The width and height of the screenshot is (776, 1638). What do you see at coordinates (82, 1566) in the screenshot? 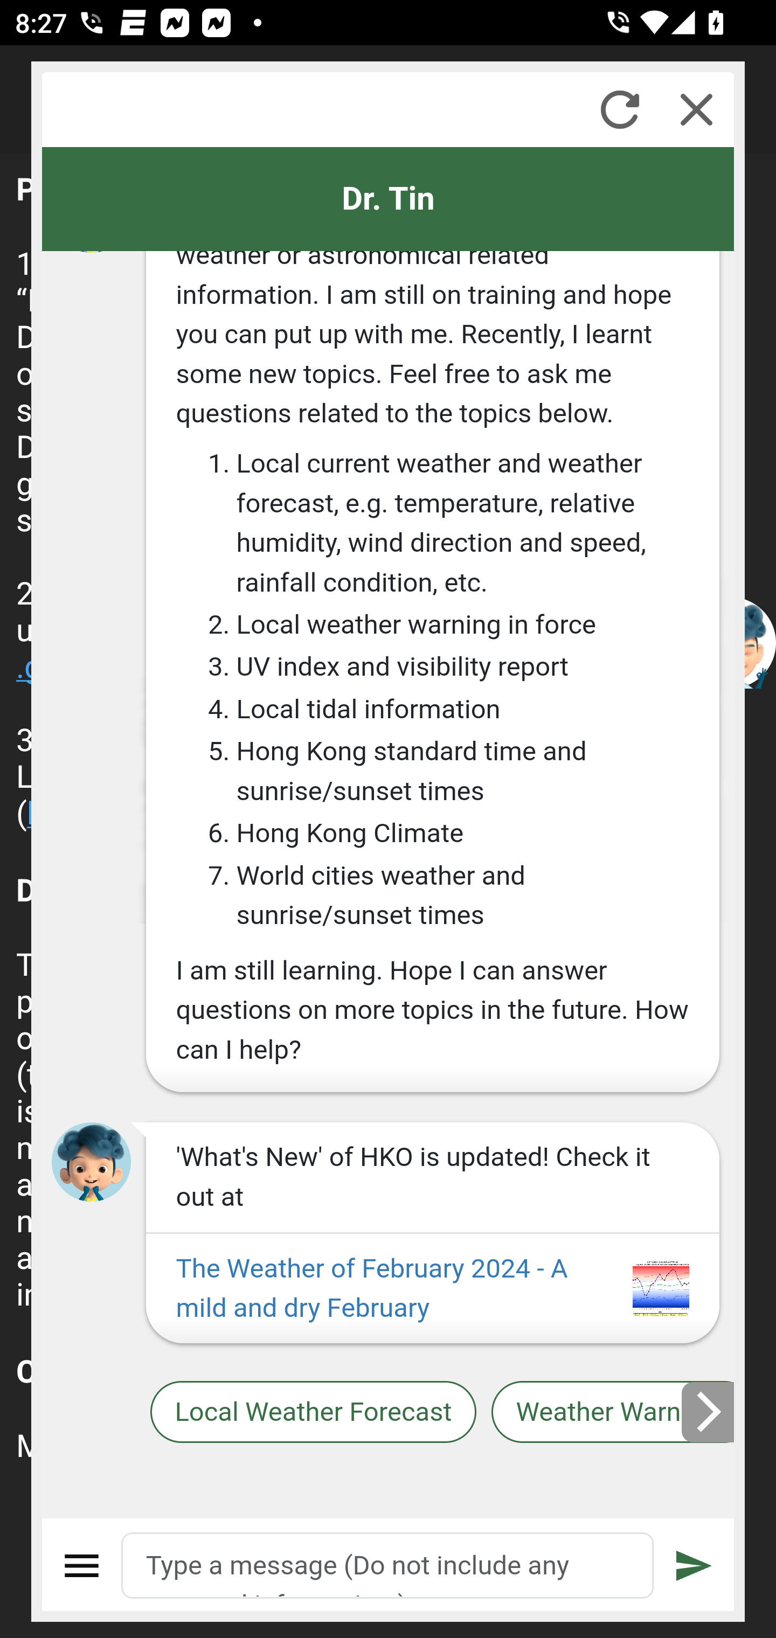
I see `Menu` at bounding box center [82, 1566].